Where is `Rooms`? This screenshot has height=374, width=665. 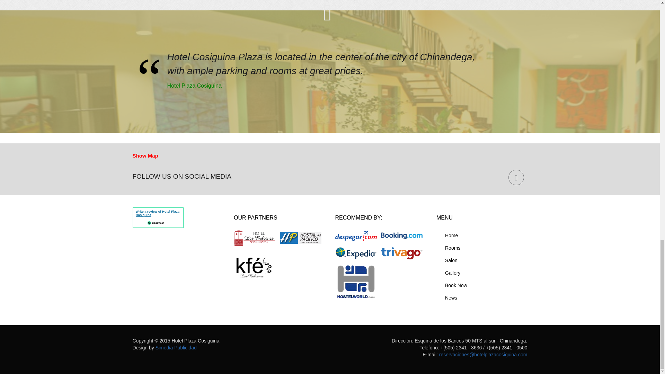
Rooms is located at coordinates (481, 248).